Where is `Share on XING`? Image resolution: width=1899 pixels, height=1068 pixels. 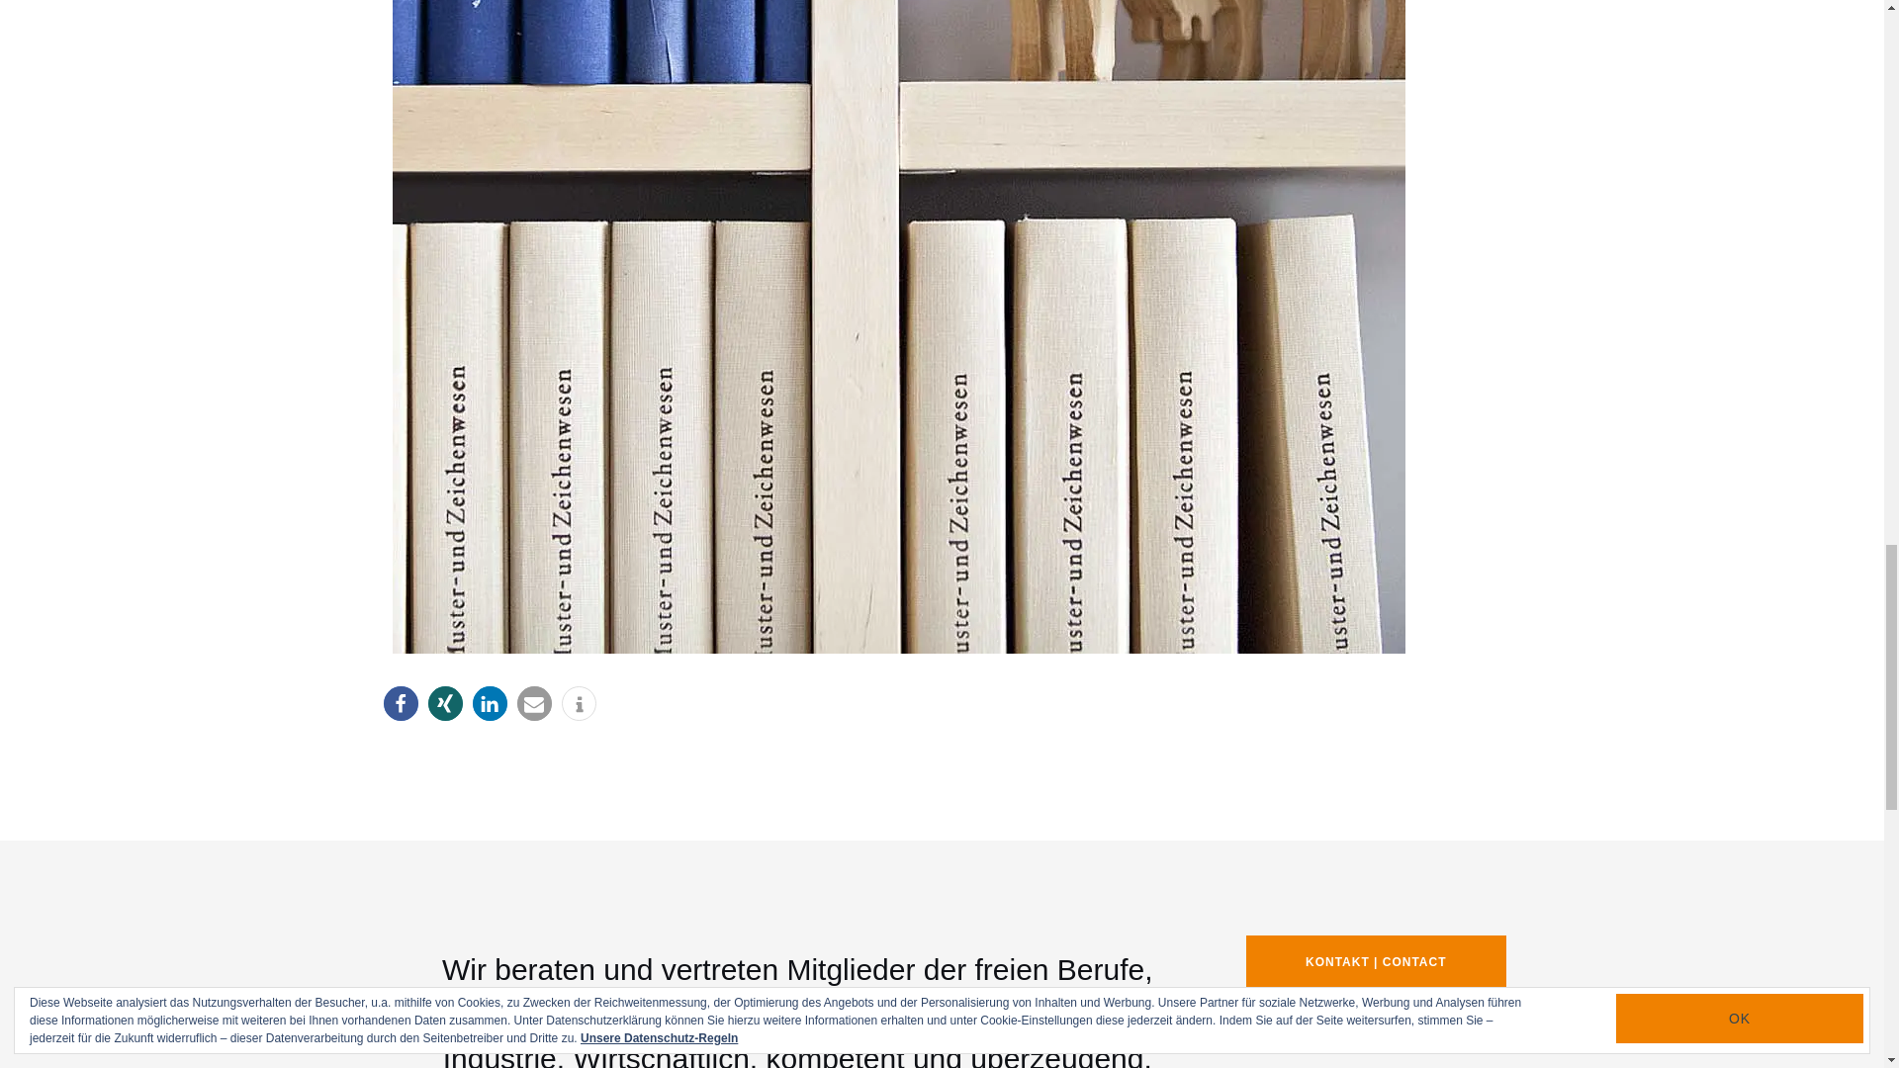 Share on XING is located at coordinates (444, 704).